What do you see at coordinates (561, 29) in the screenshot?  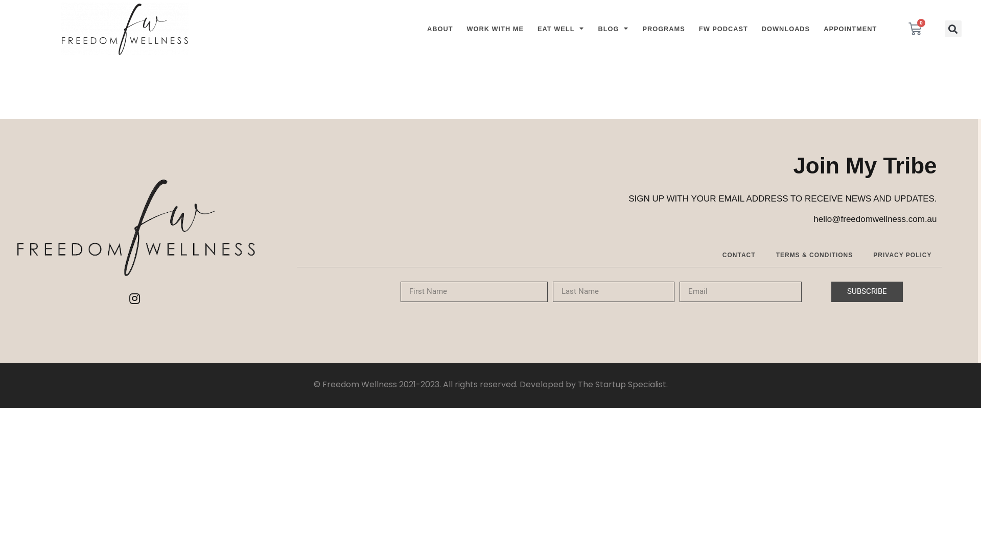 I see `EAT WELL` at bounding box center [561, 29].